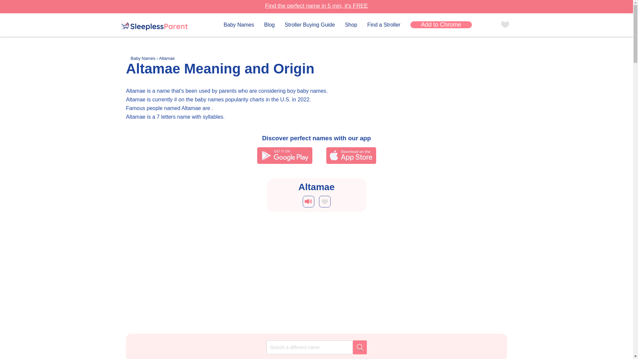 This screenshot has width=638, height=359. What do you see at coordinates (351, 155) in the screenshot?
I see `SleeplessParent ios app` at bounding box center [351, 155].